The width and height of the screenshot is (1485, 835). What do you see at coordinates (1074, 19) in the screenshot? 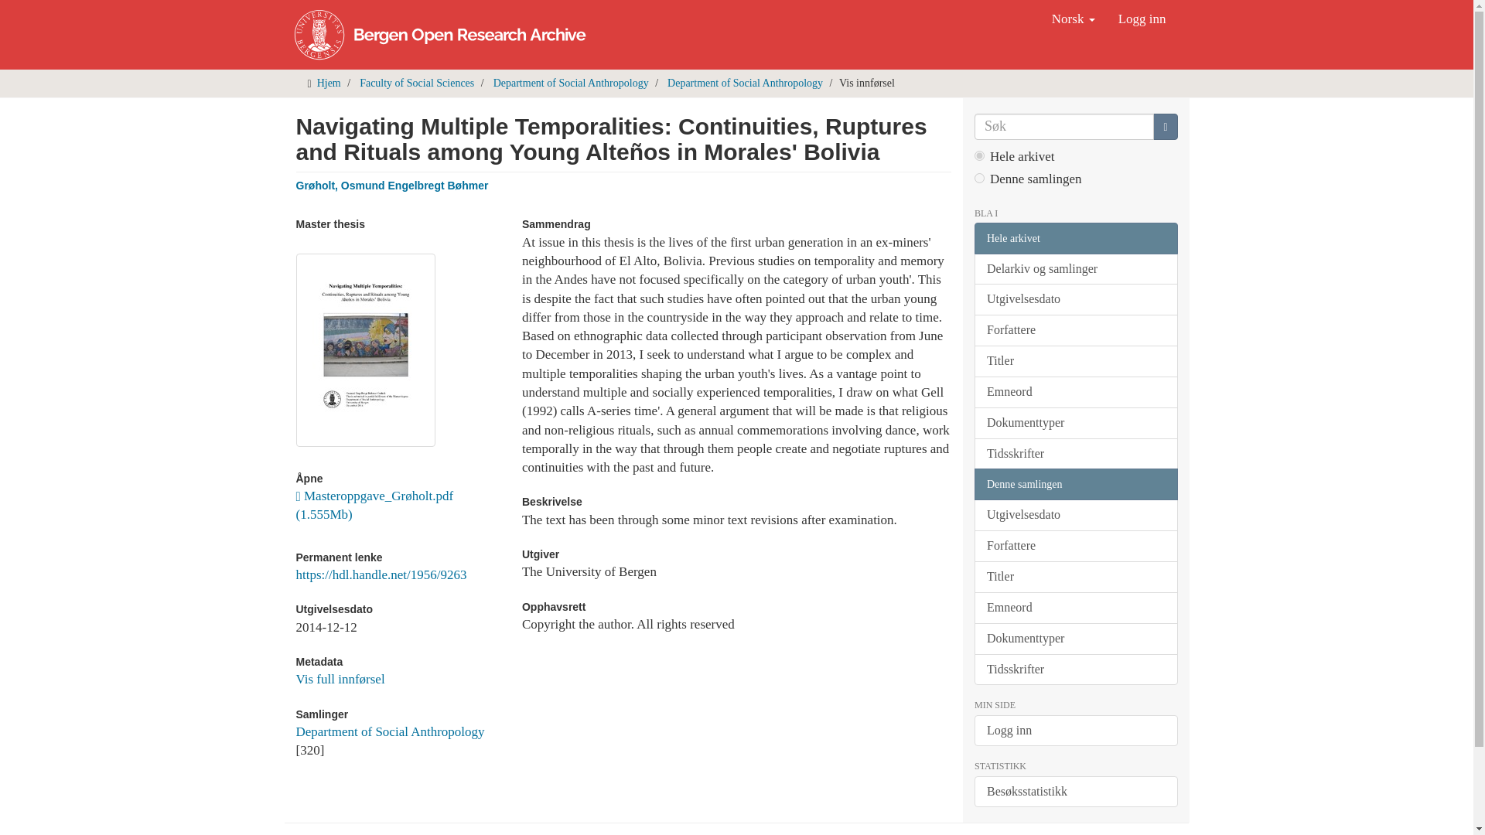
I see `Norsk ` at bounding box center [1074, 19].